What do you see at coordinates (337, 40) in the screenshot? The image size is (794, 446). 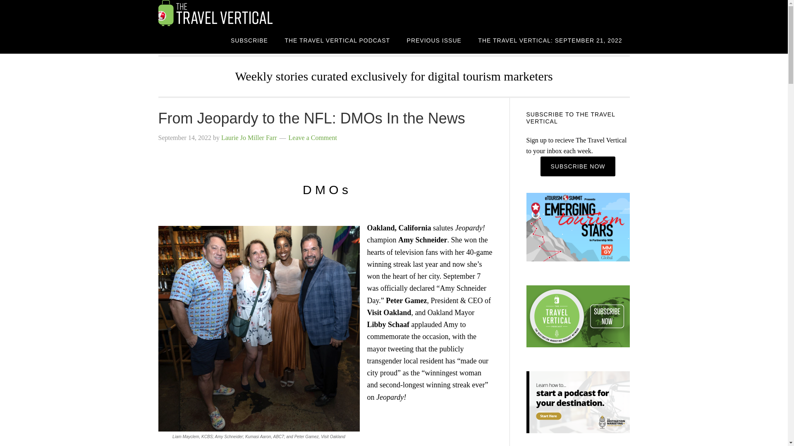 I see `THE TRAVEL VERTICAL PODCAST` at bounding box center [337, 40].